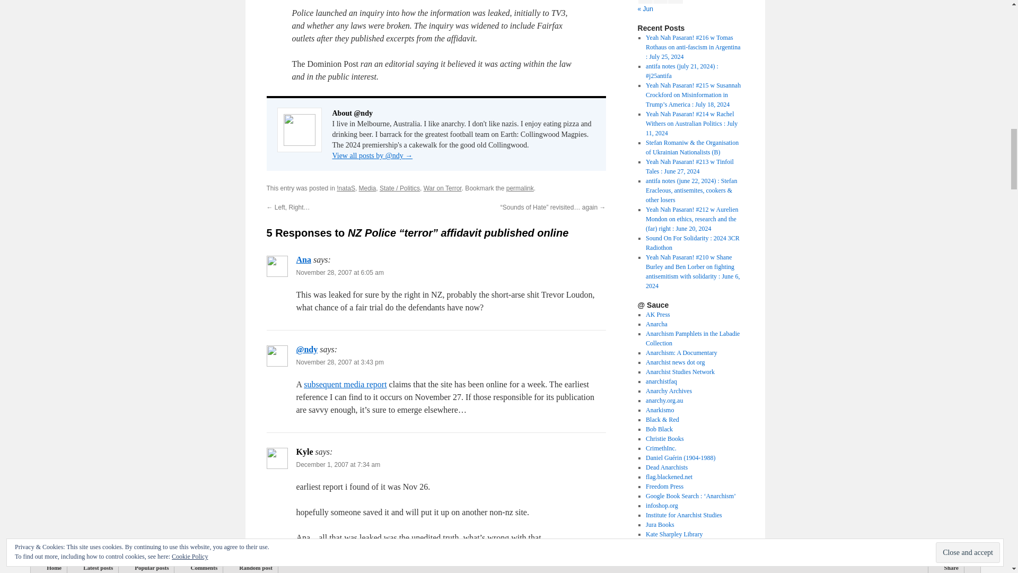  I want to click on Media, so click(368, 188).